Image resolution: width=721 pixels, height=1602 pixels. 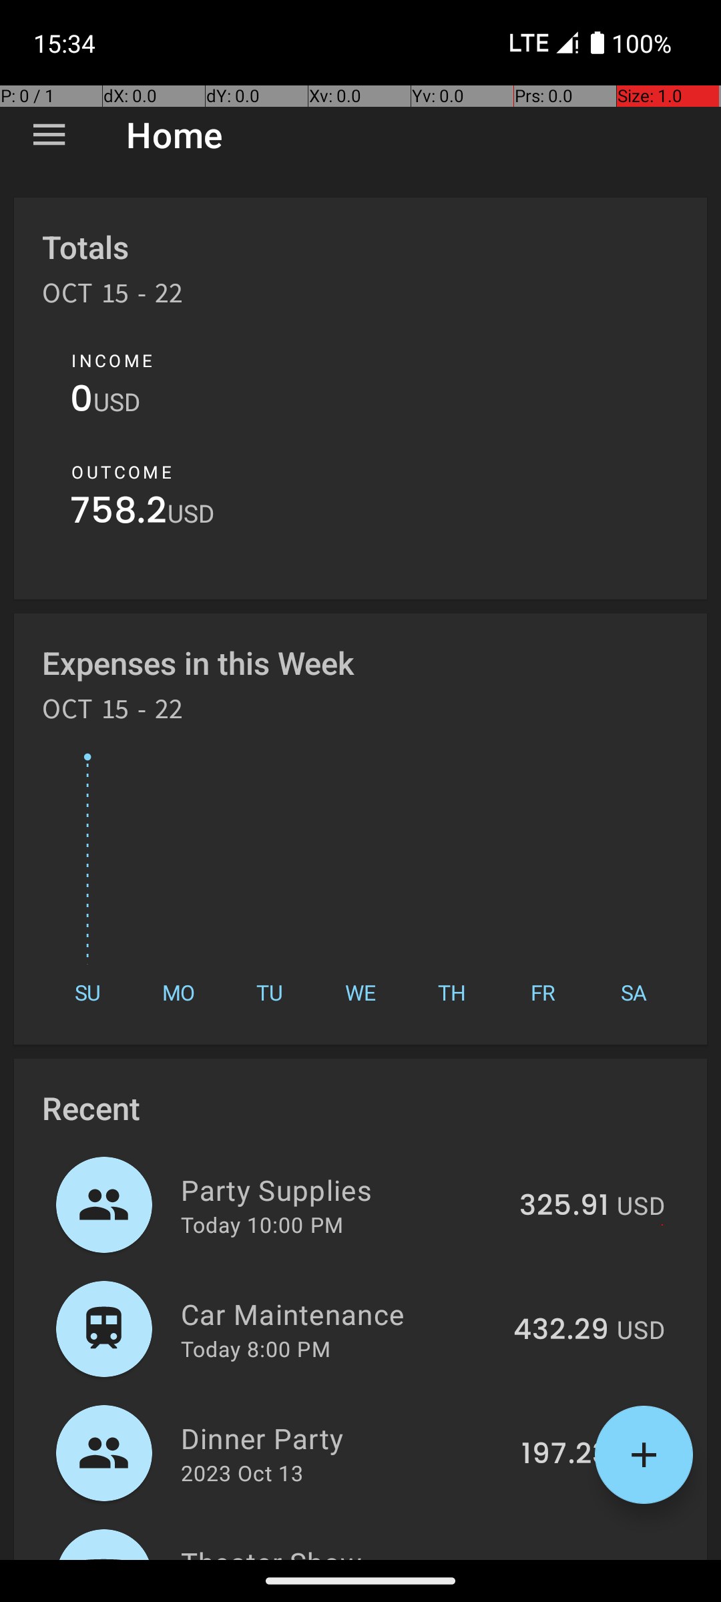 What do you see at coordinates (564, 1206) in the screenshot?
I see `325.91` at bounding box center [564, 1206].